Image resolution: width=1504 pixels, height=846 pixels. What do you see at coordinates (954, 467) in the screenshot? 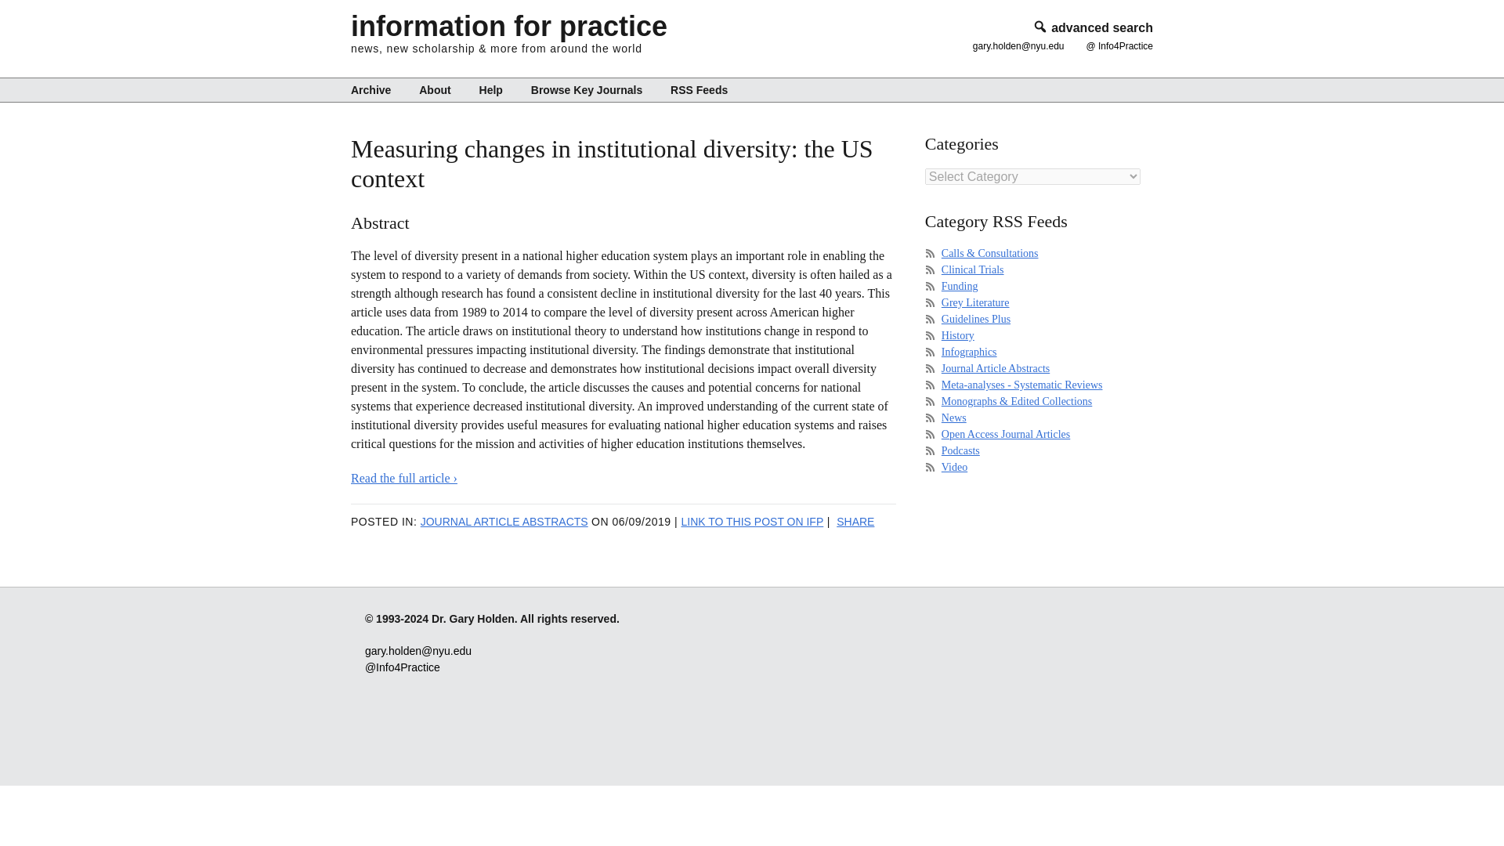
I see `Video` at bounding box center [954, 467].